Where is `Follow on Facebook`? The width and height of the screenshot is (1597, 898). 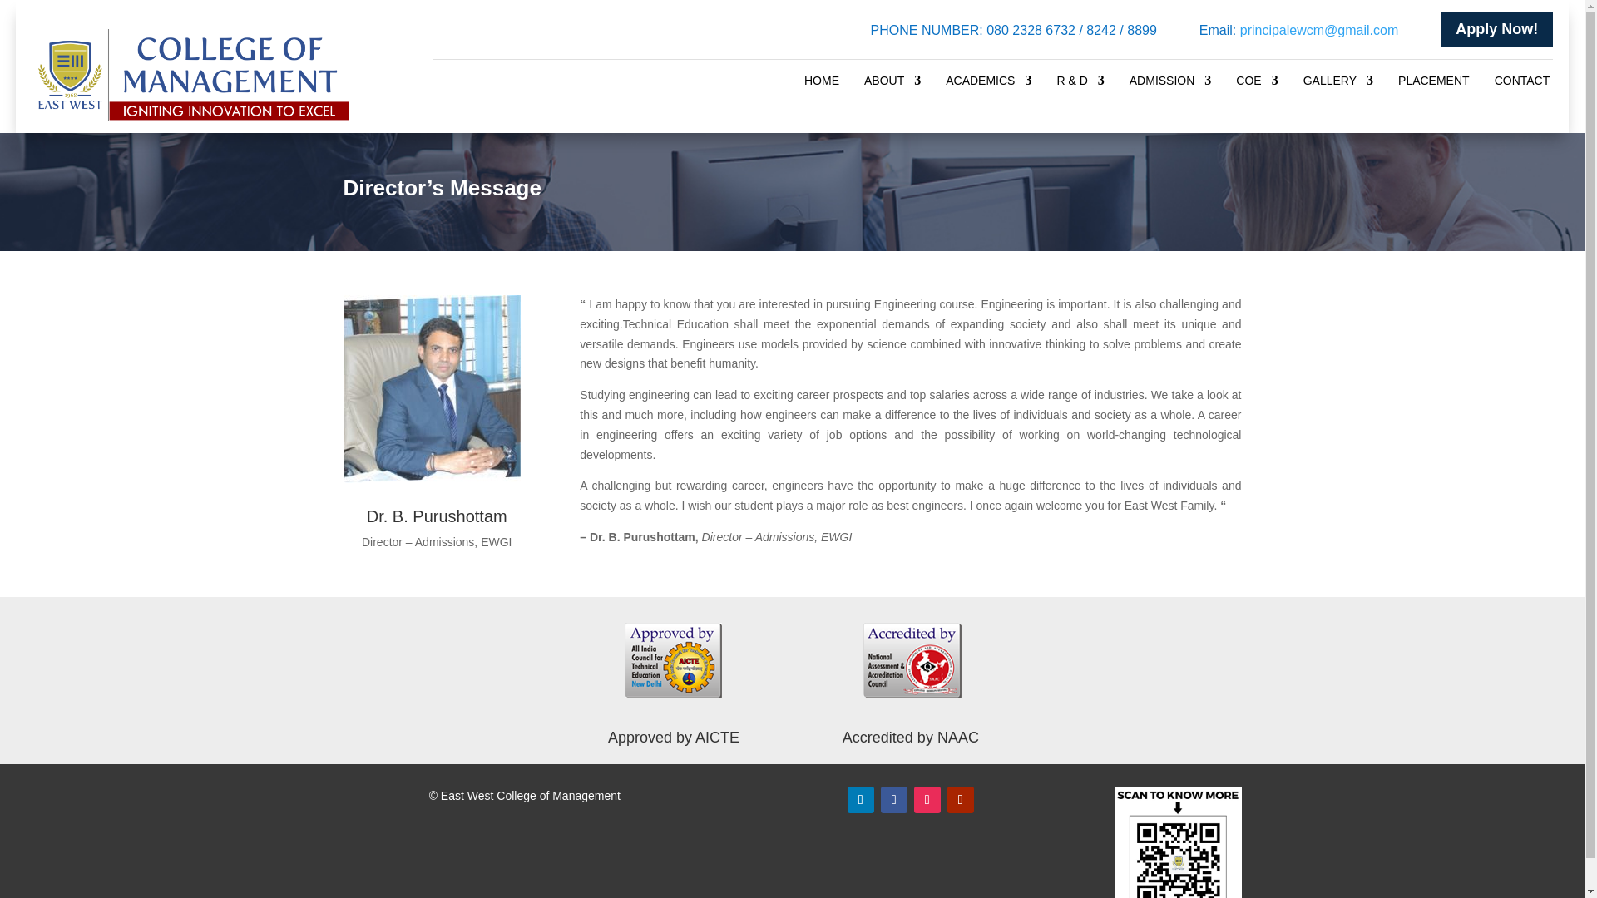 Follow on Facebook is located at coordinates (893, 800).